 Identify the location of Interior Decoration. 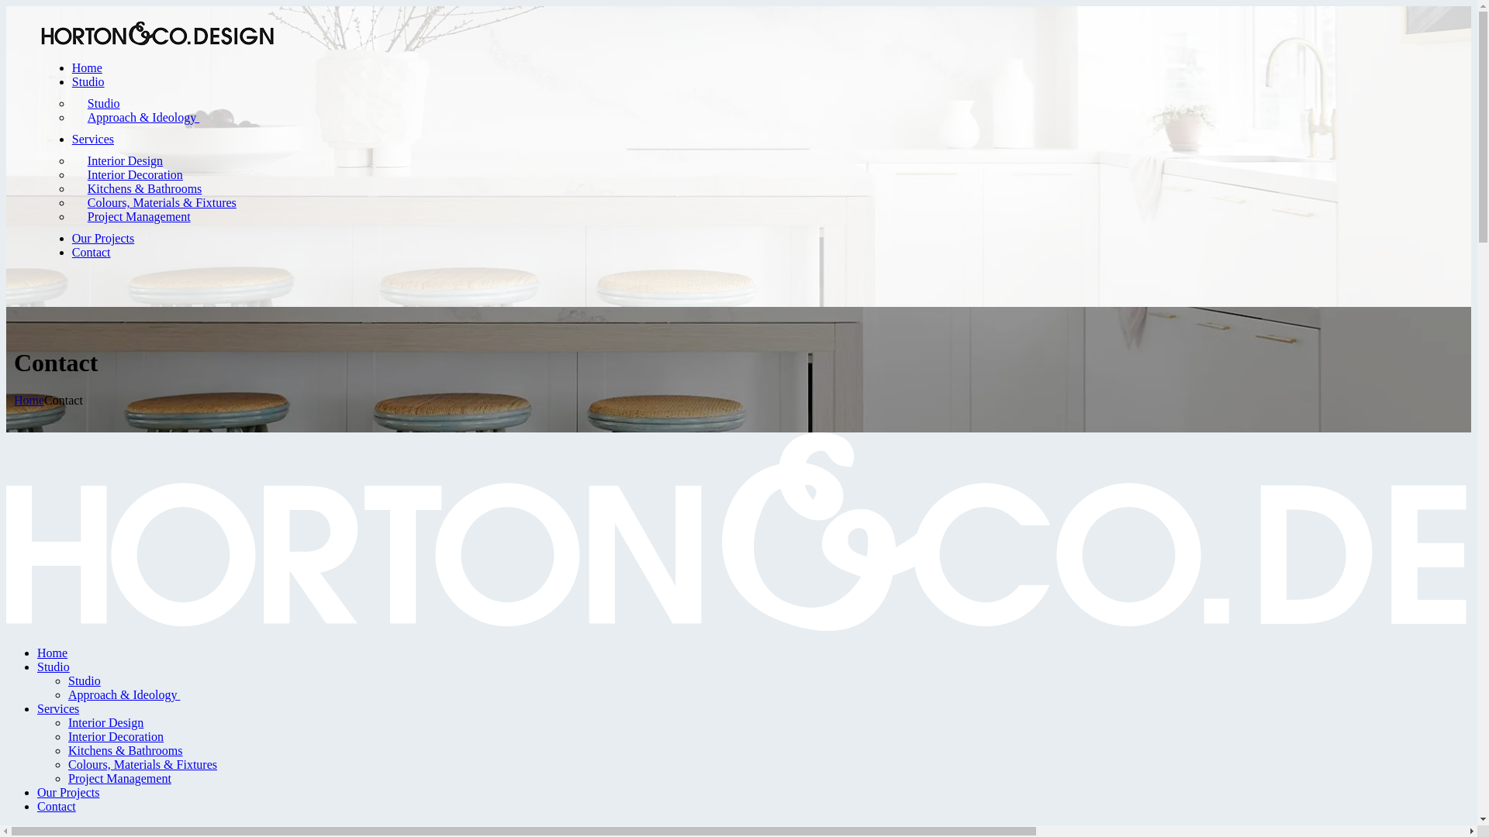
(135, 175).